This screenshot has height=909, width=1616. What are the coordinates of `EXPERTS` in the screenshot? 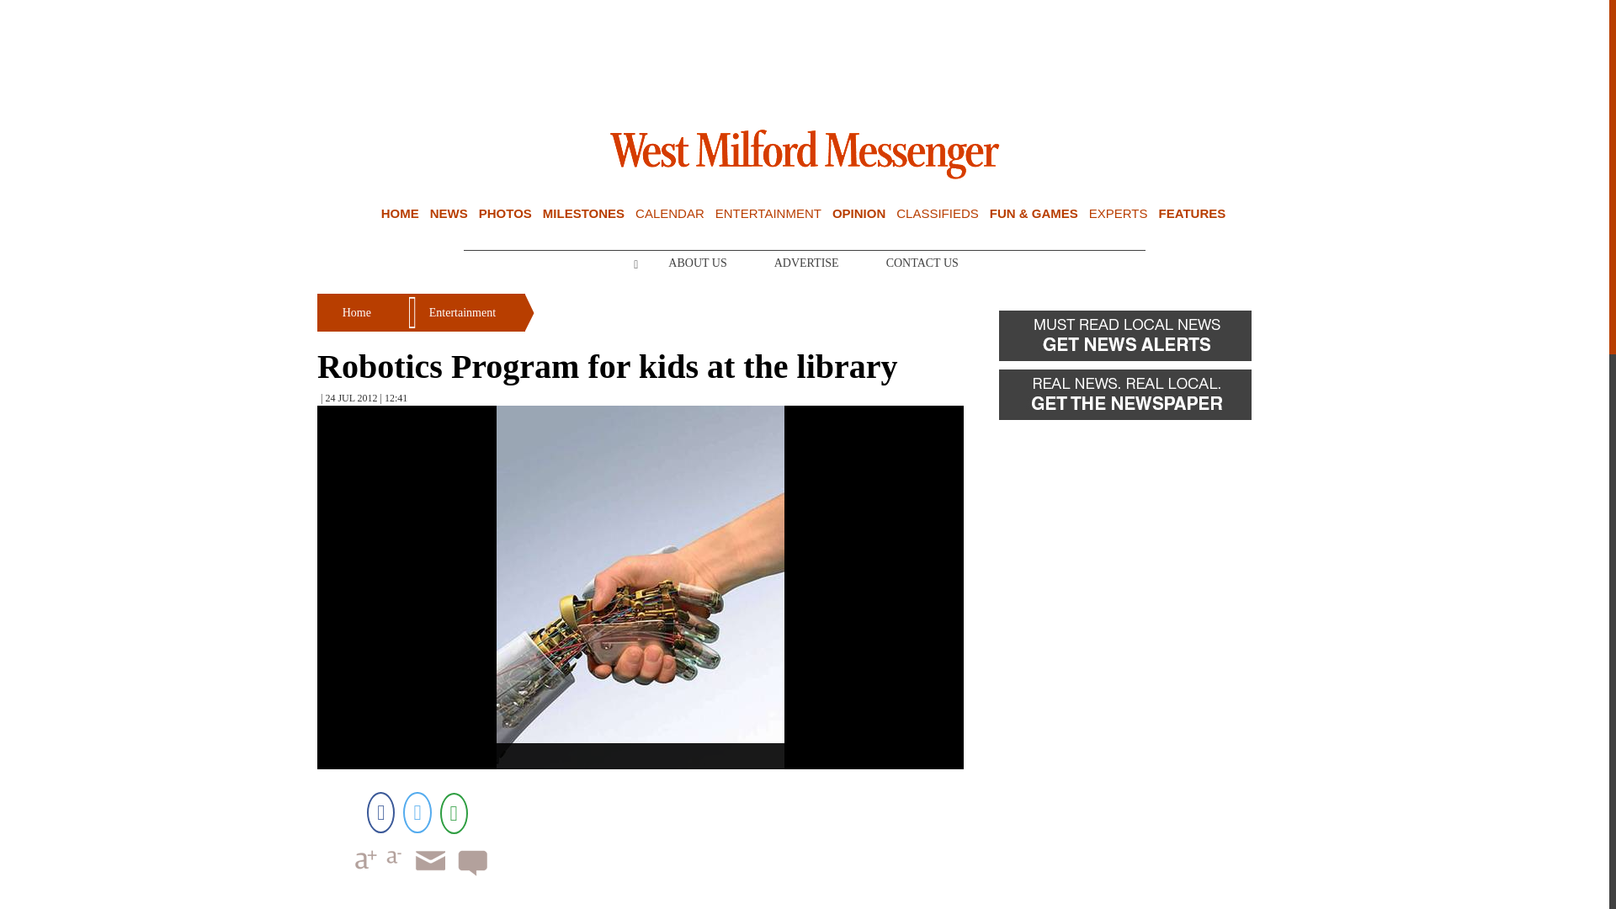 It's located at (1118, 214).